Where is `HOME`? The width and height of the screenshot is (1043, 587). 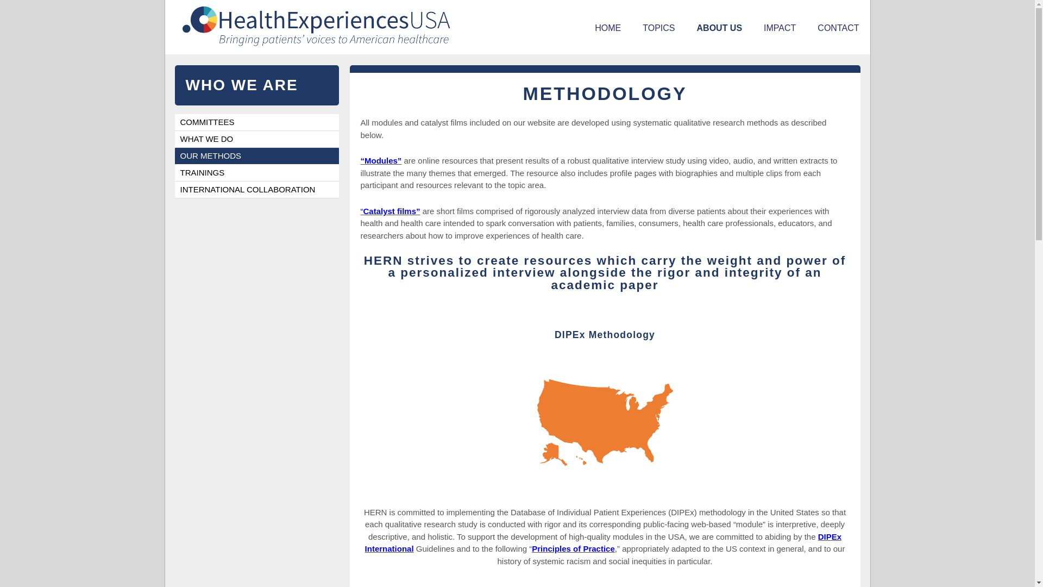
HOME is located at coordinates (608, 28).